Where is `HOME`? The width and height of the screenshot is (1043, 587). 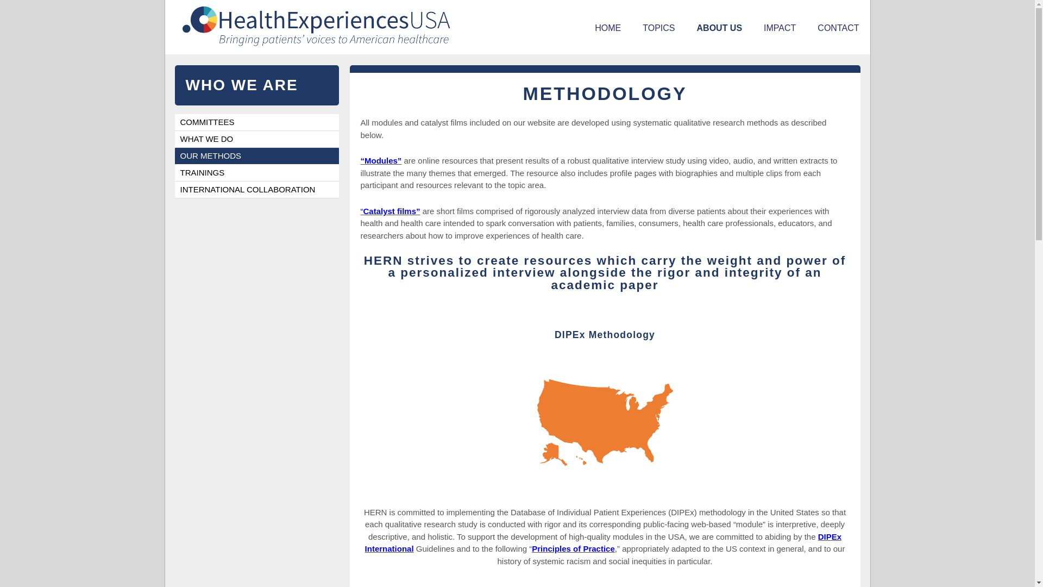
HOME is located at coordinates (608, 28).